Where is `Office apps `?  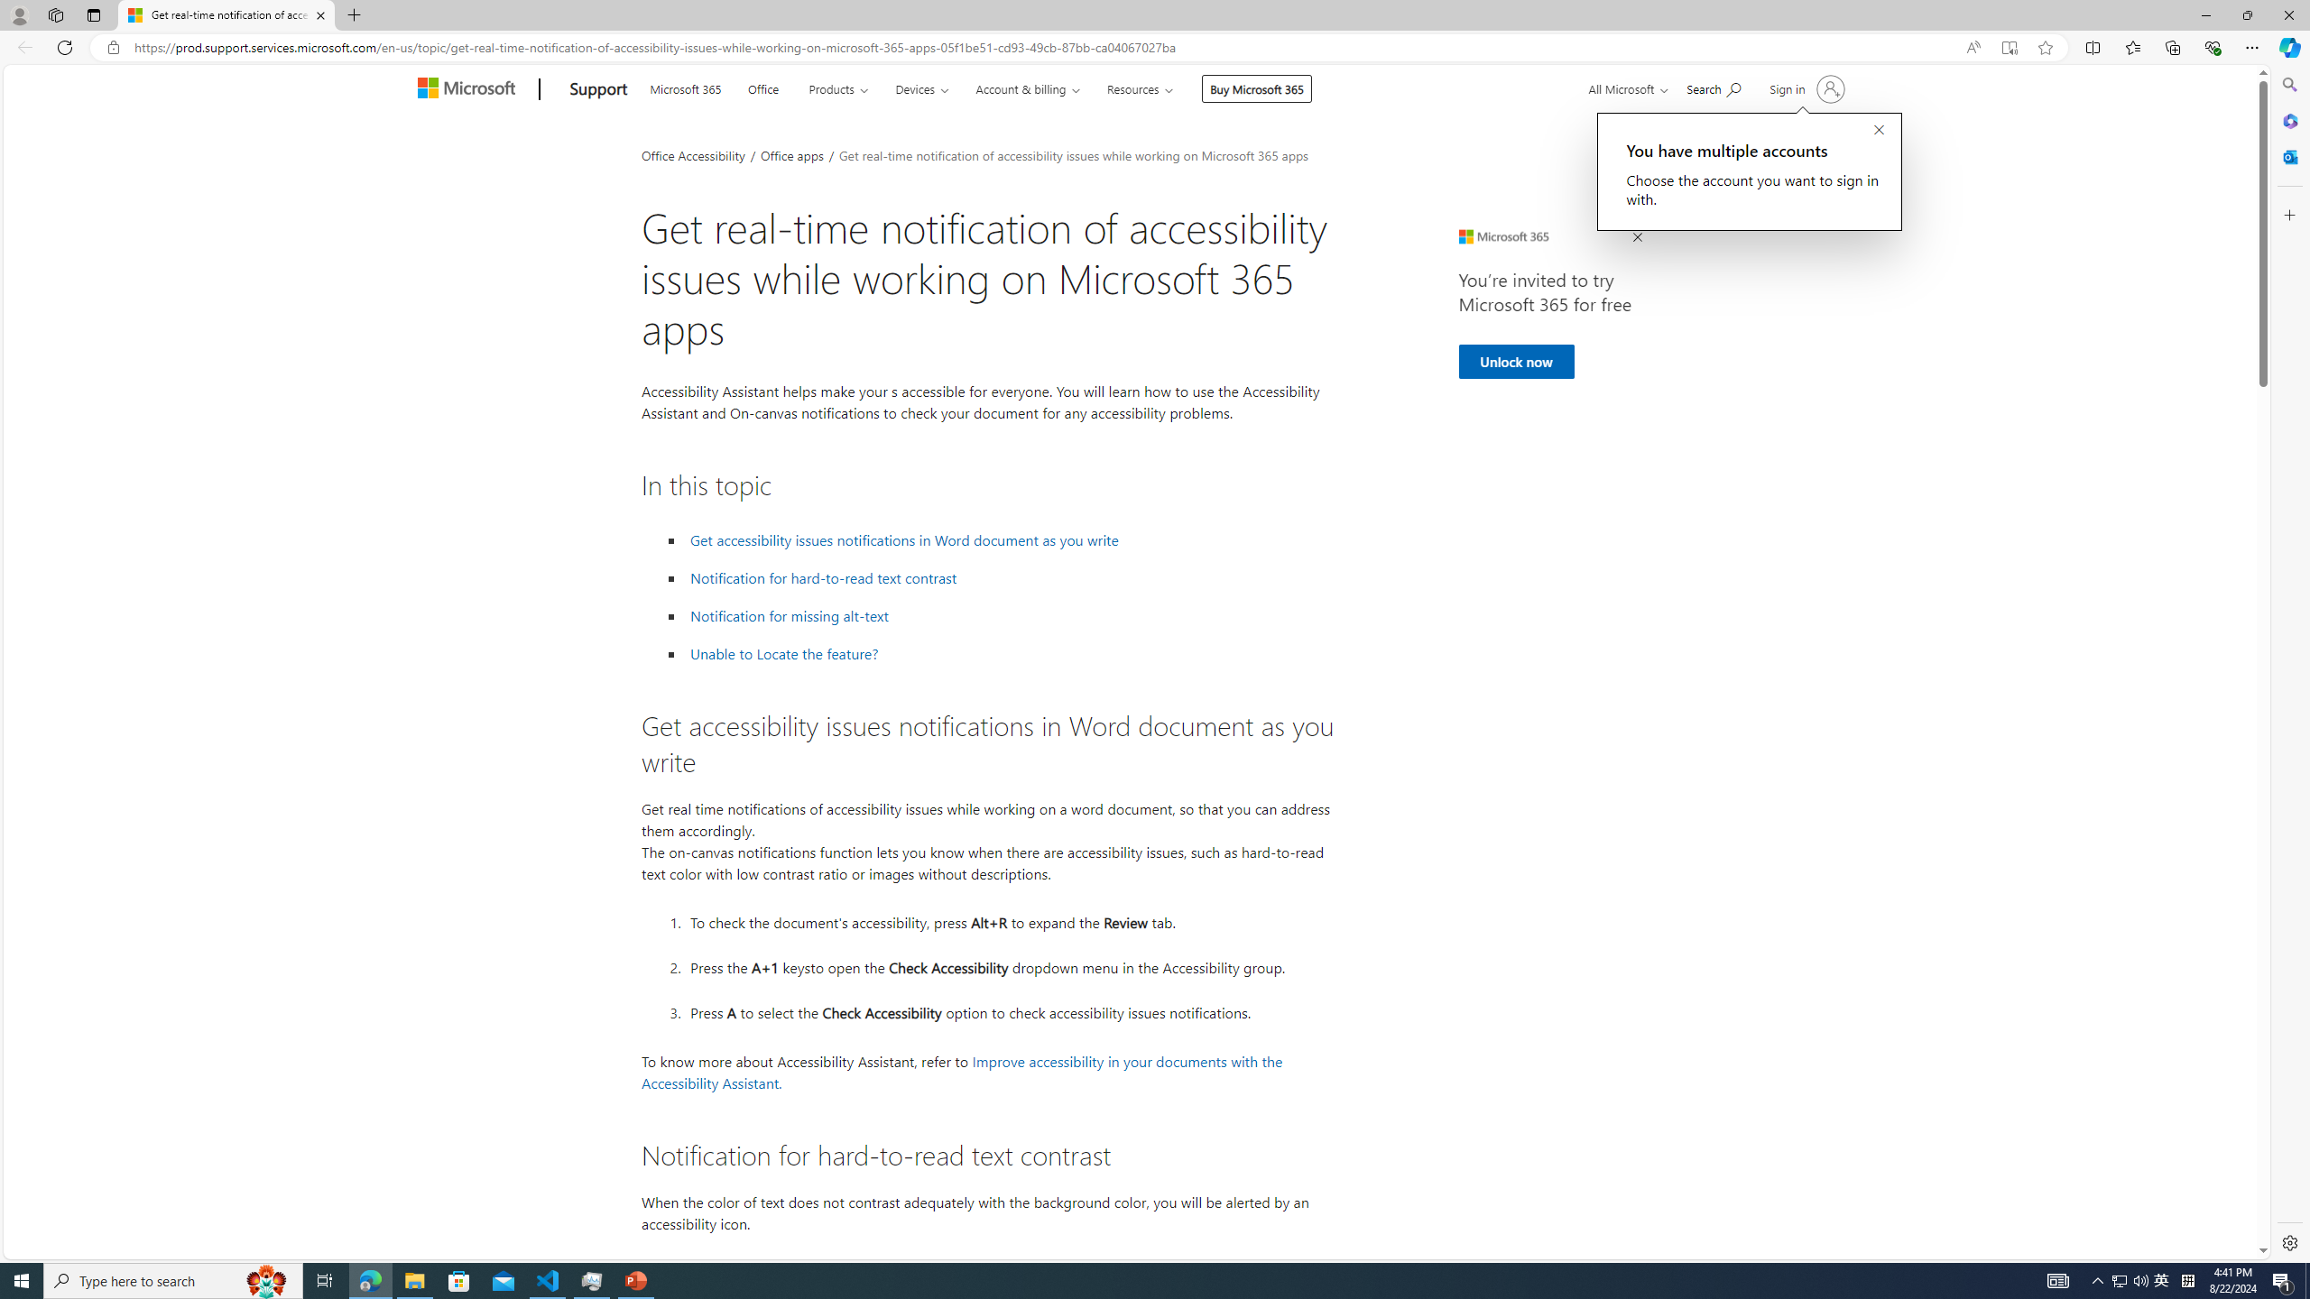 Office apps  is located at coordinates (793, 154).